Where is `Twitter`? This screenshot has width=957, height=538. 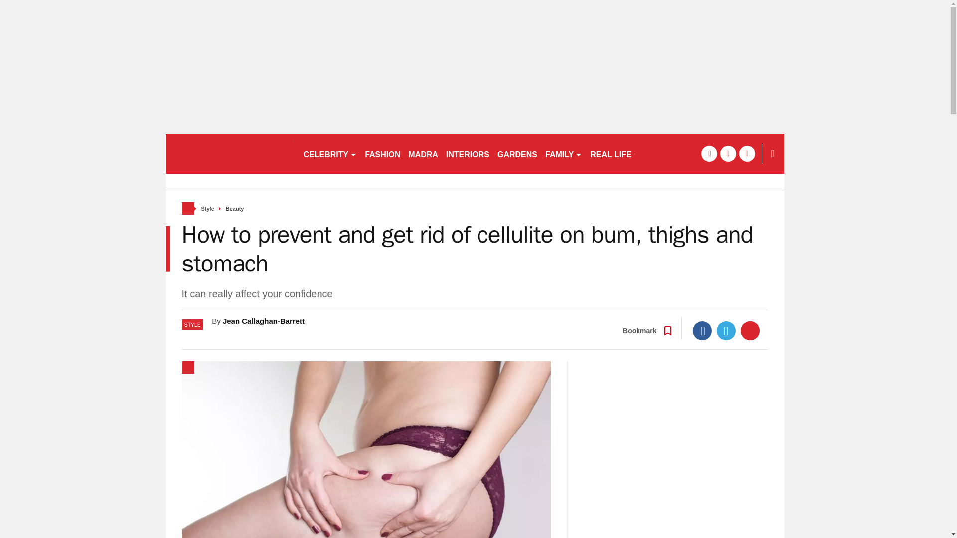
Twitter is located at coordinates (726, 330).